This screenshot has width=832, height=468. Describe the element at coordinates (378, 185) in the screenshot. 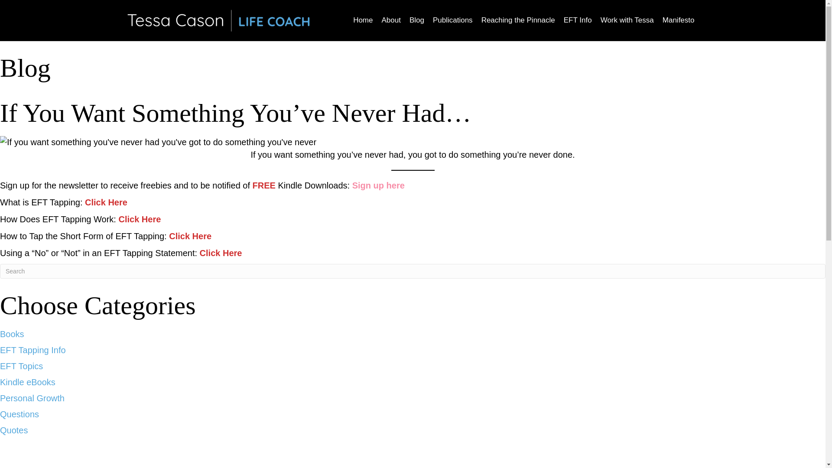

I see `Sign up here` at that location.